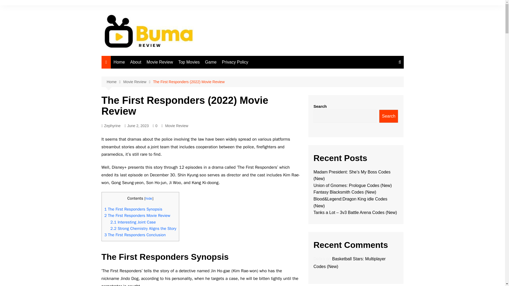  I want to click on Zephyrine, so click(111, 126).